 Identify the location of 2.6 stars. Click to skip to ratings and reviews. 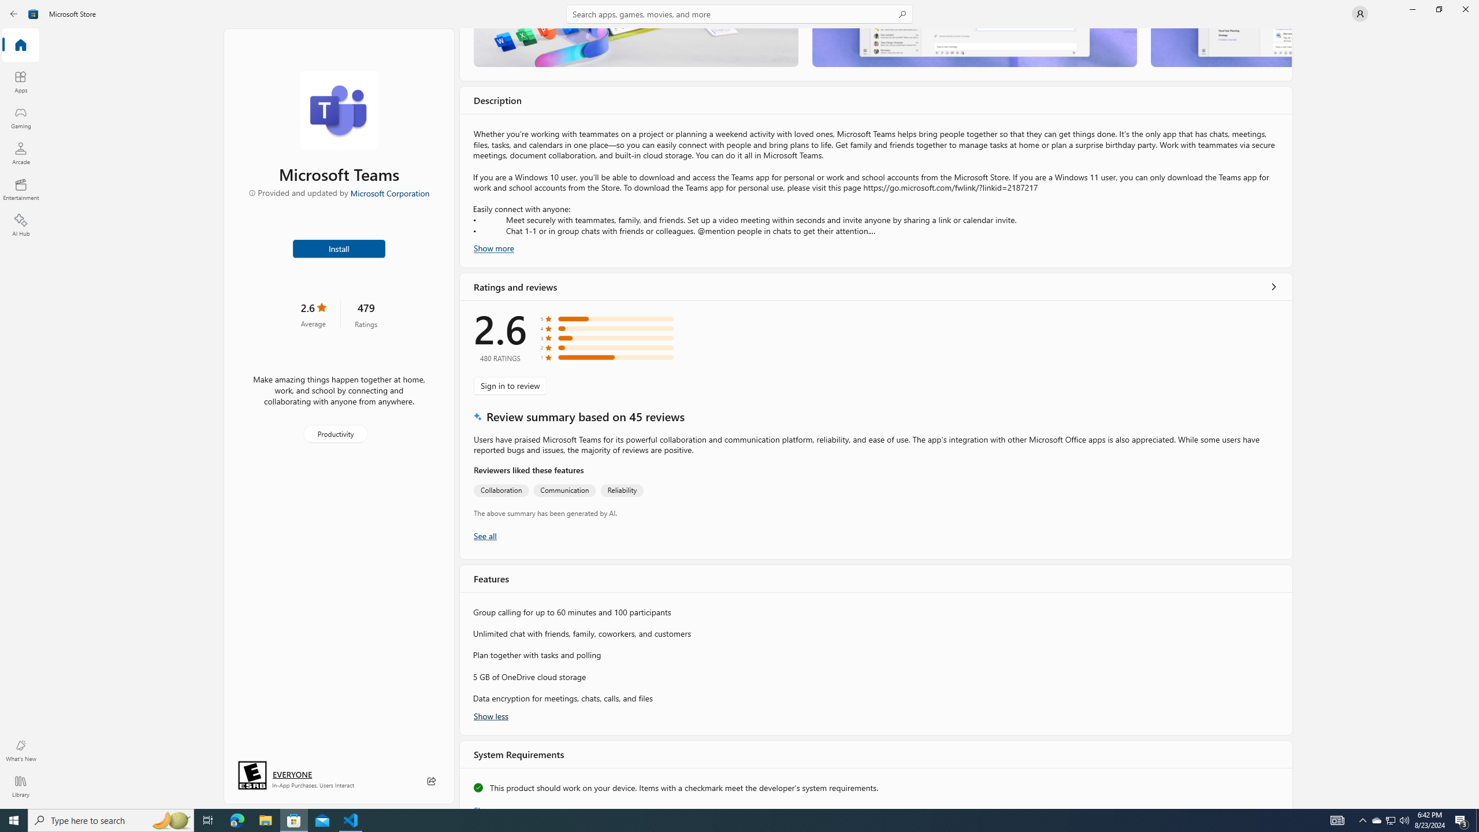
(313, 314).